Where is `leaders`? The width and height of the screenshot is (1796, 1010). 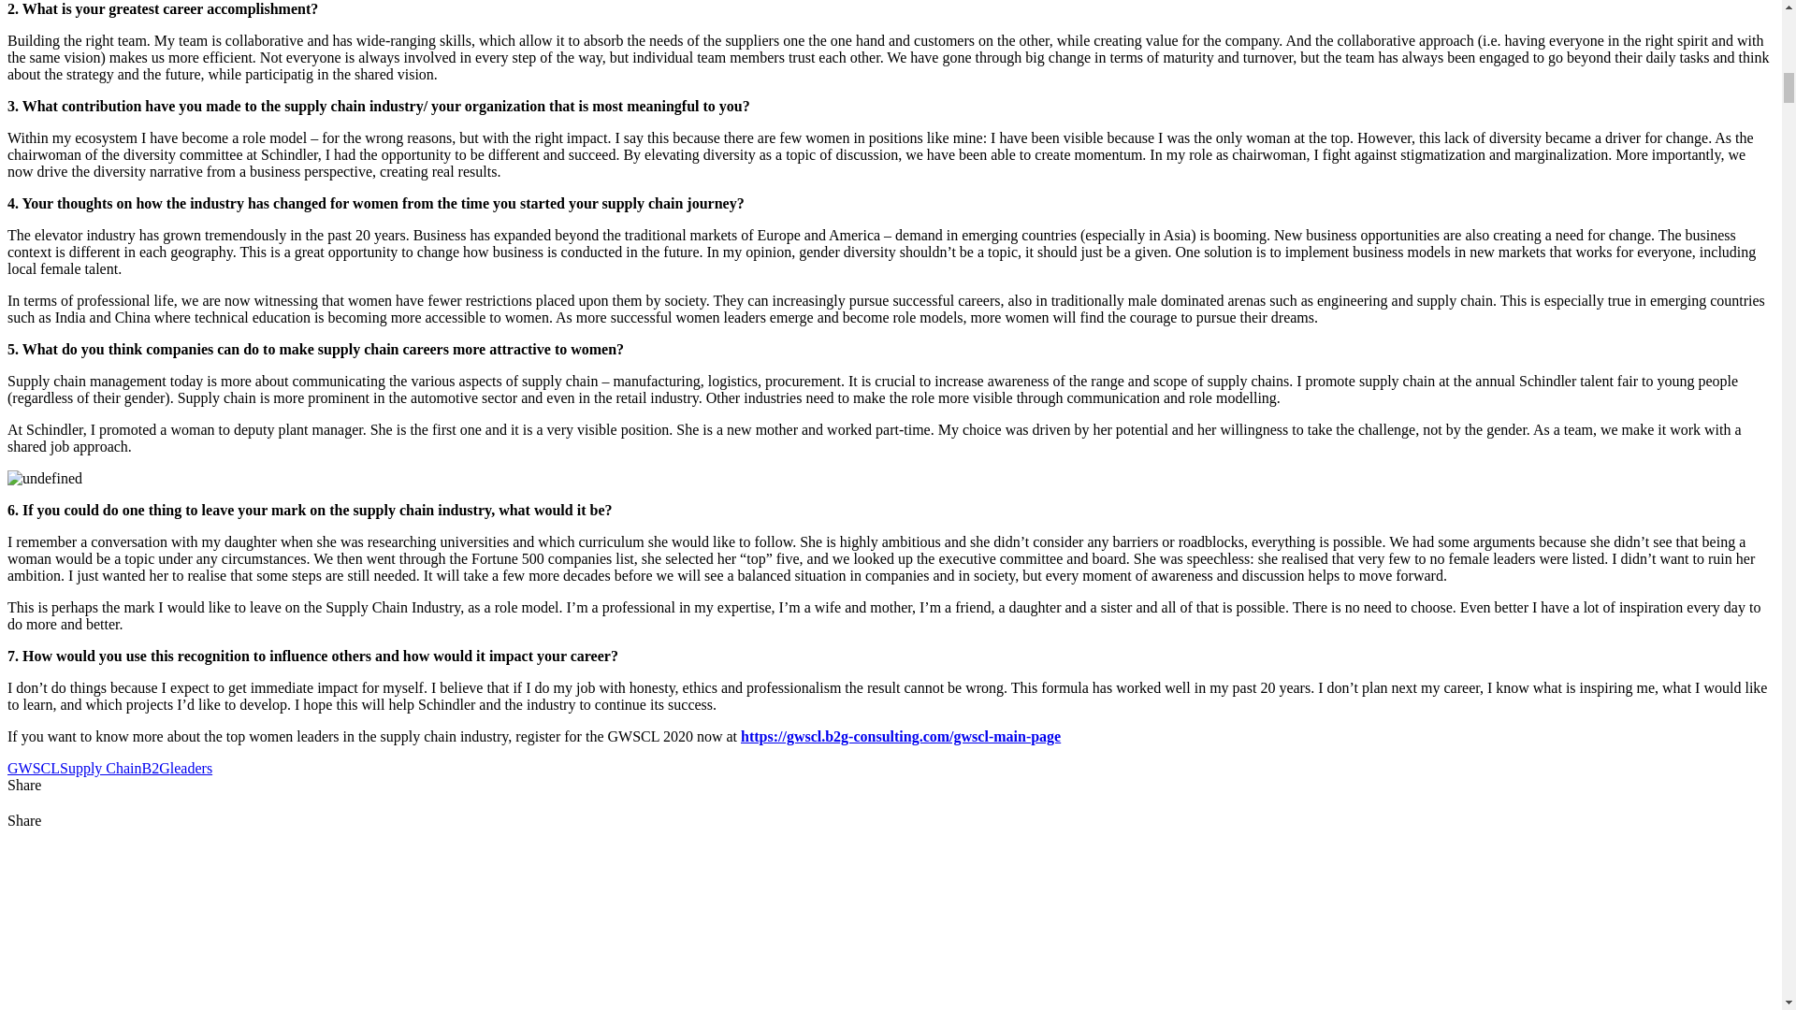 leaders is located at coordinates (191, 769).